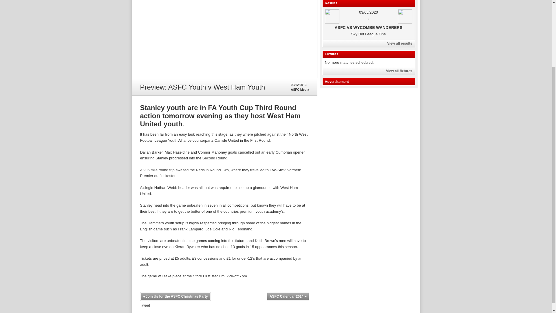 The height and width of the screenshot is (313, 556). I want to click on Wycombe Wanderers, so click(405, 17).